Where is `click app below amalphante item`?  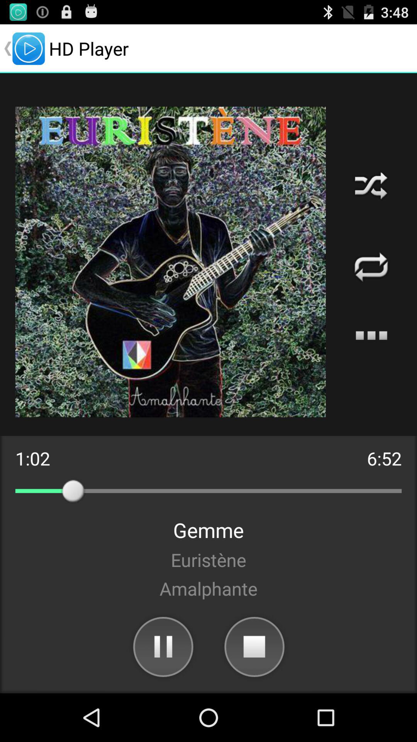
click app below amalphante item is located at coordinates (163, 646).